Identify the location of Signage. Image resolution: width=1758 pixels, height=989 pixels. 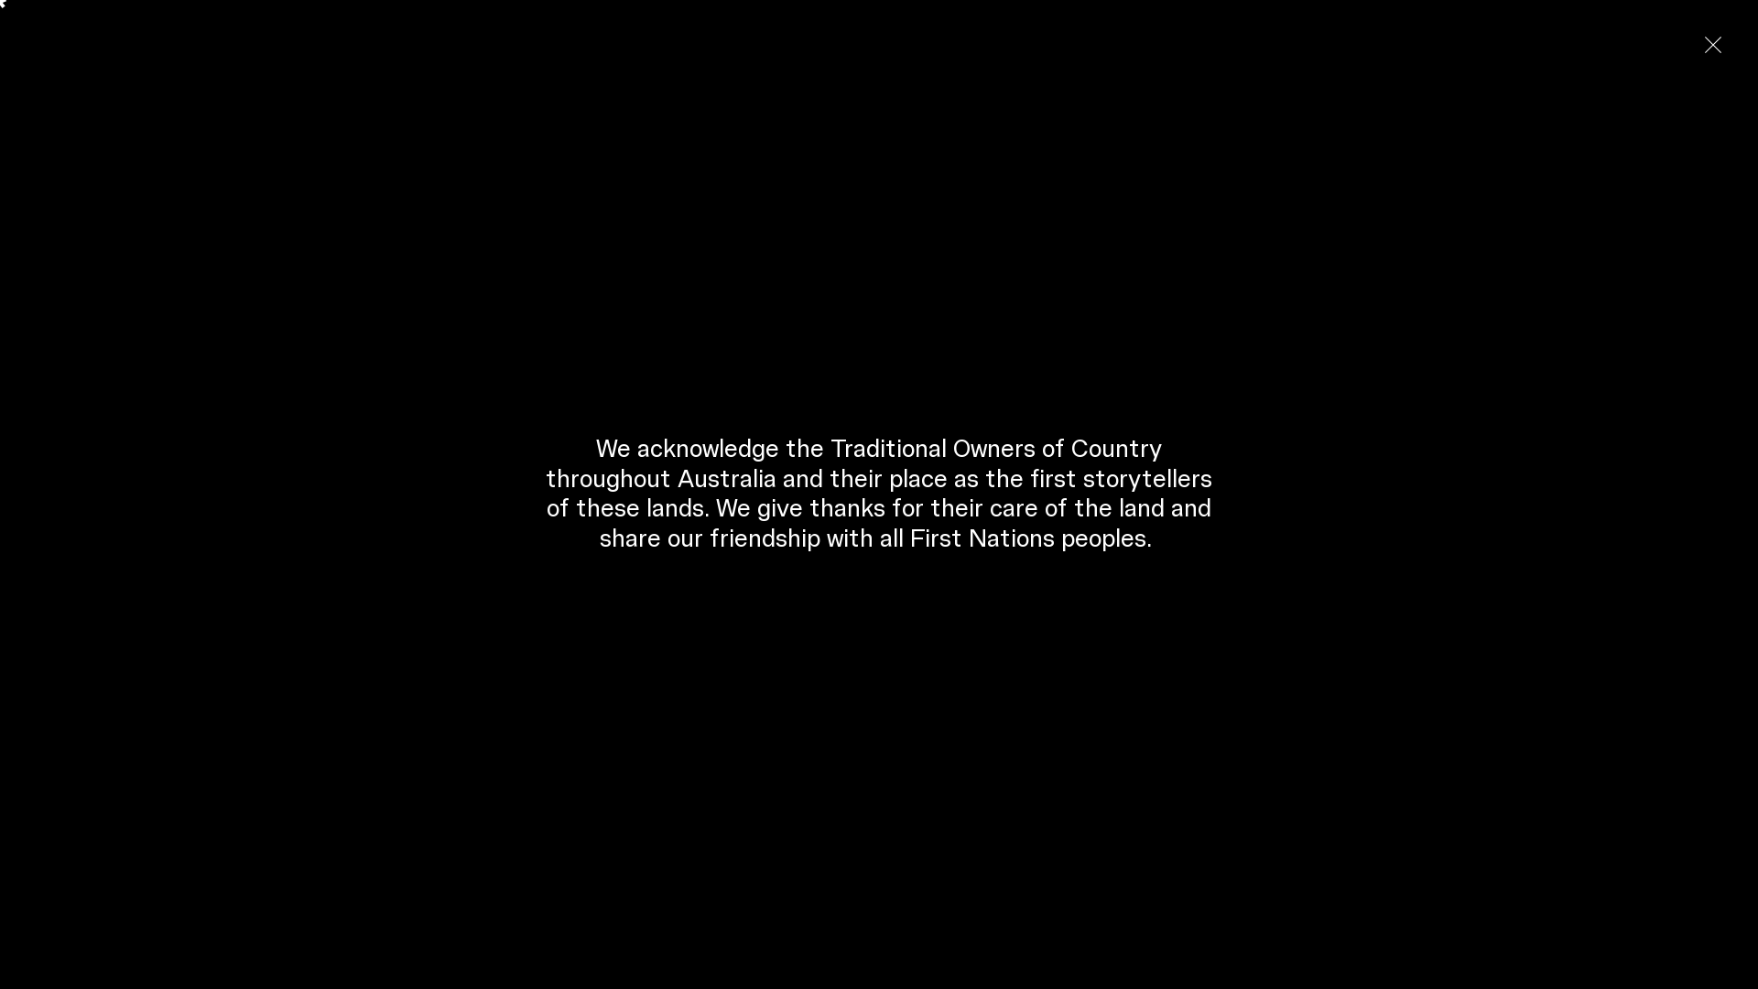
(384, 273).